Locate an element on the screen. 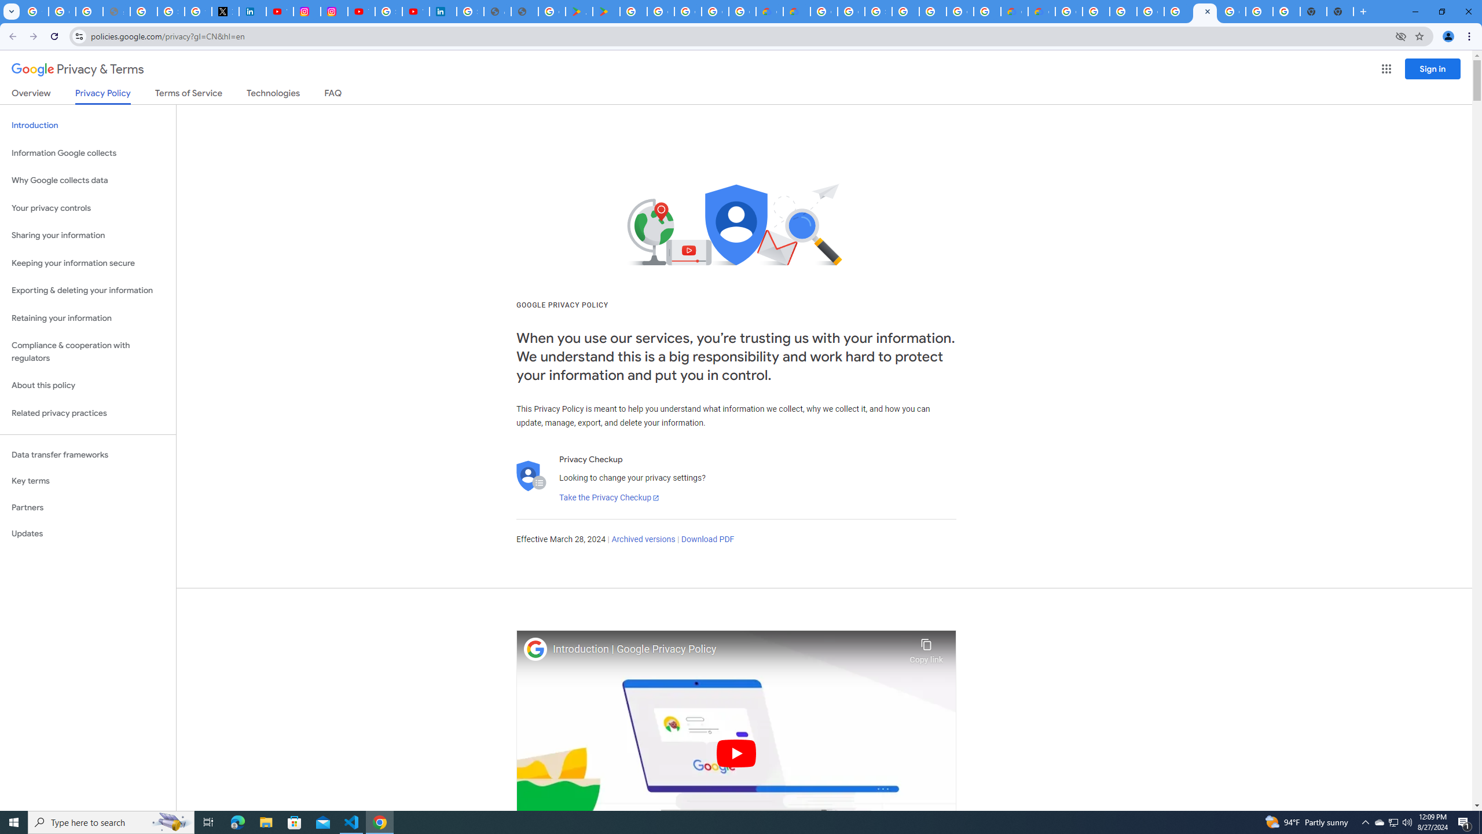 The width and height of the screenshot is (1482, 834). support.google.com - Network error is located at coordinates (116, 12).